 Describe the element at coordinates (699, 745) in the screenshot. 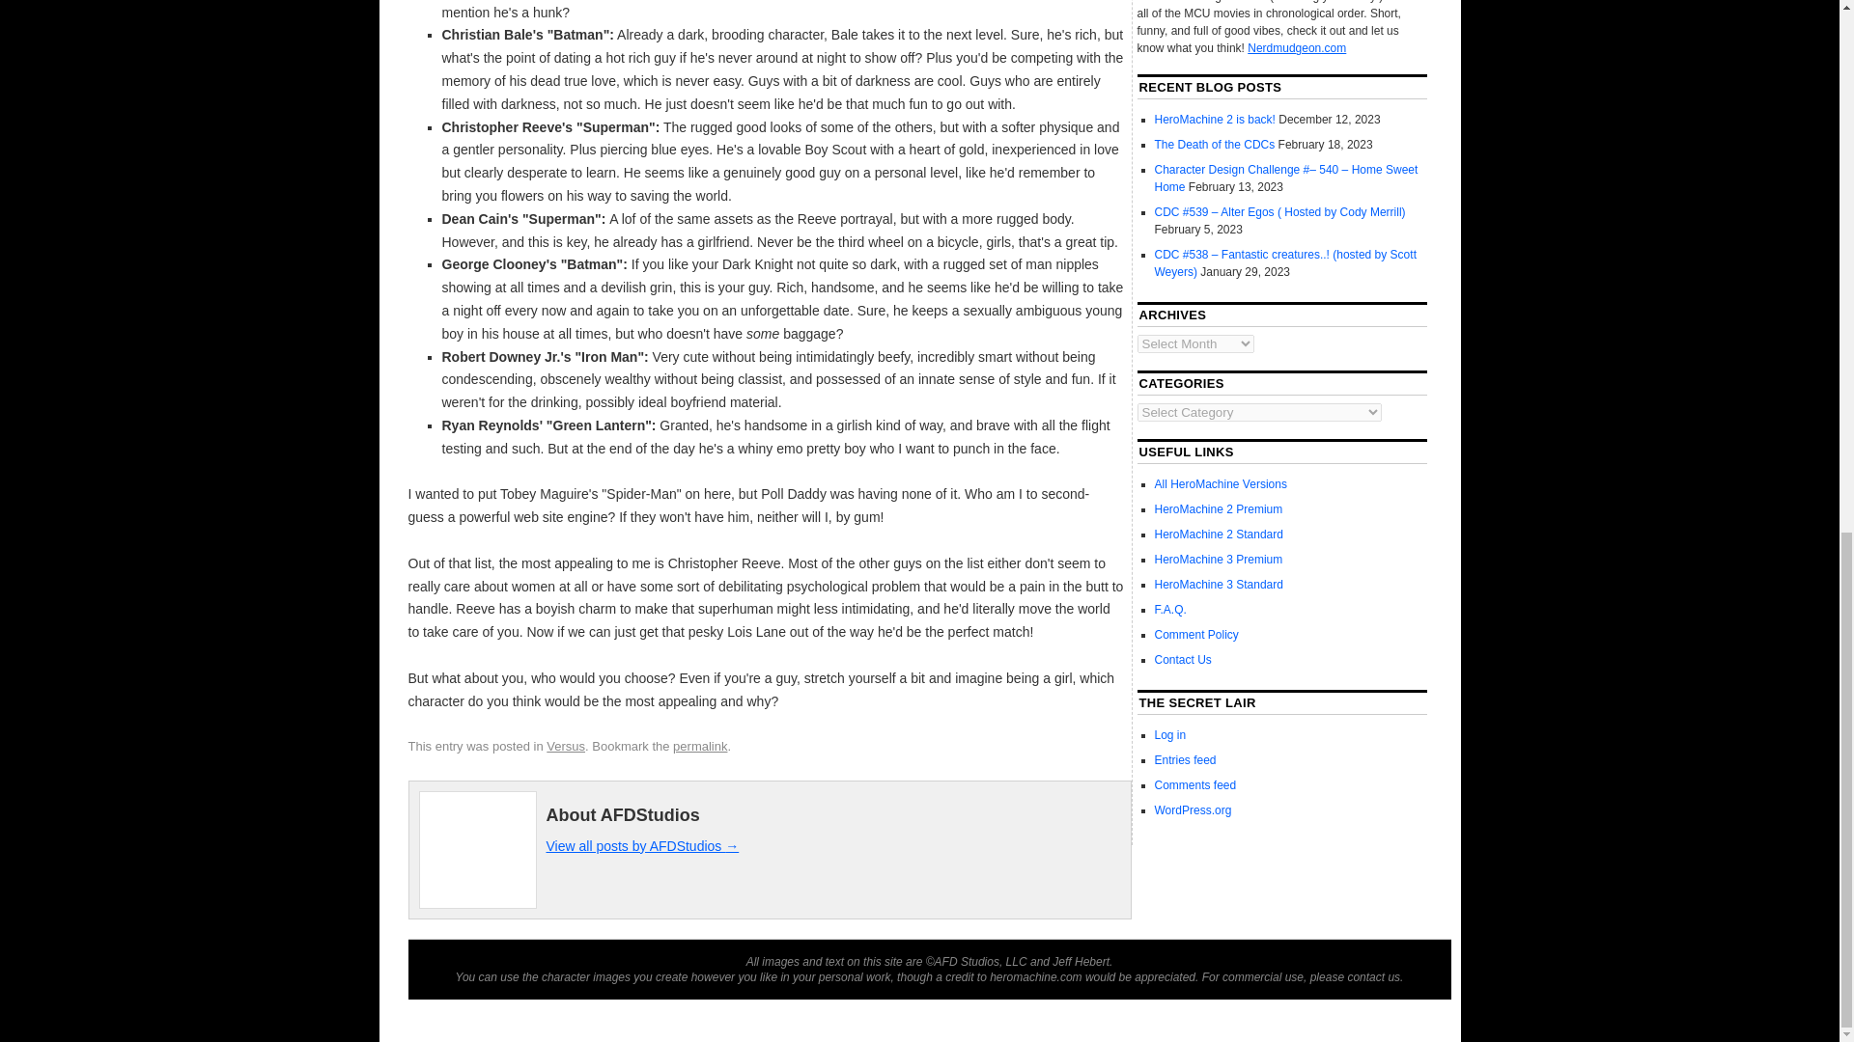

I see `permalink` at that location.